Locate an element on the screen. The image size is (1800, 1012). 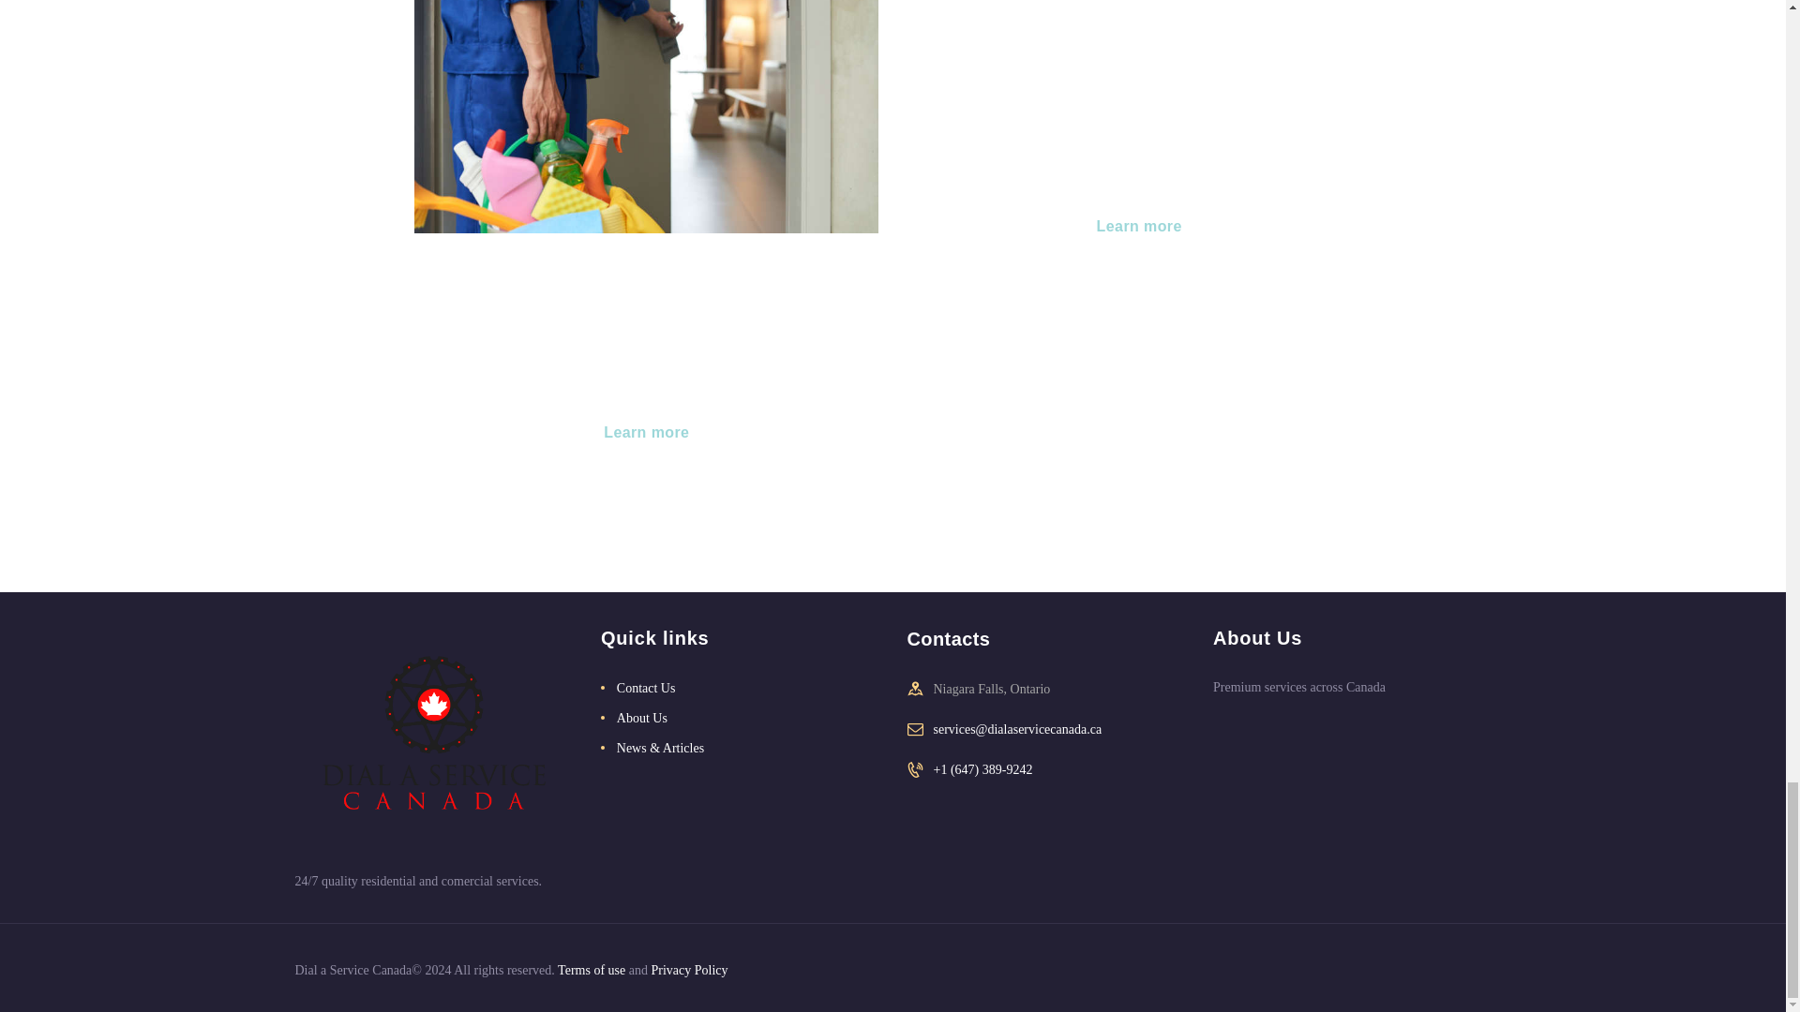
About Us is located at coordinates (642, 718).